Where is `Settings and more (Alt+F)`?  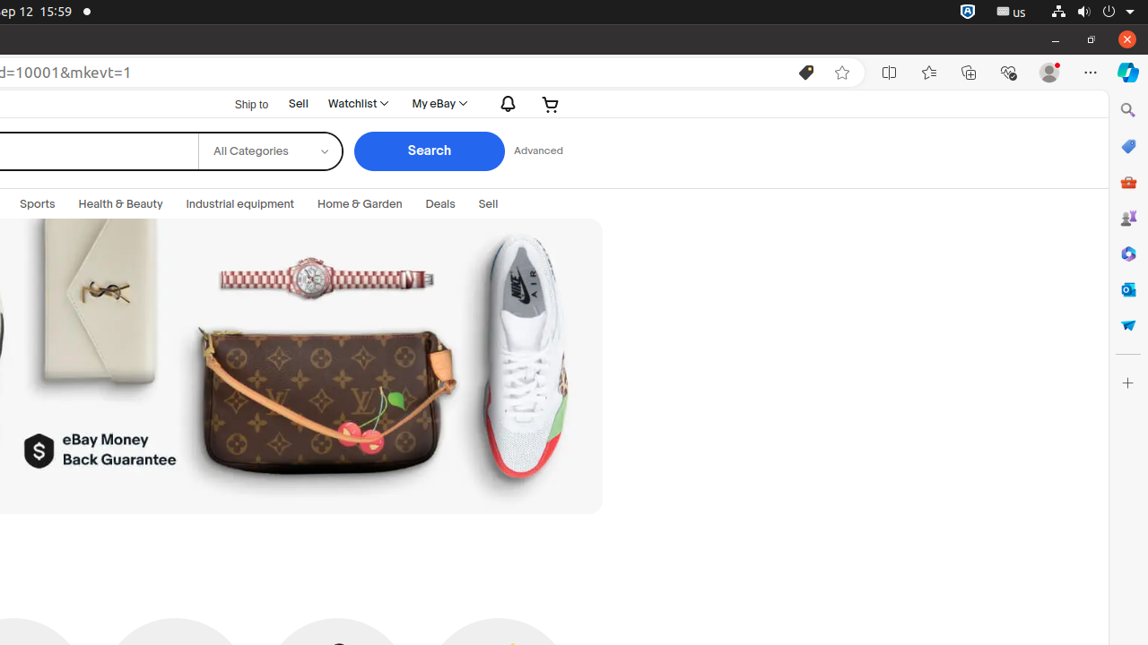 Settings and more (Alt+F) is located at coordinates (1091, 73).